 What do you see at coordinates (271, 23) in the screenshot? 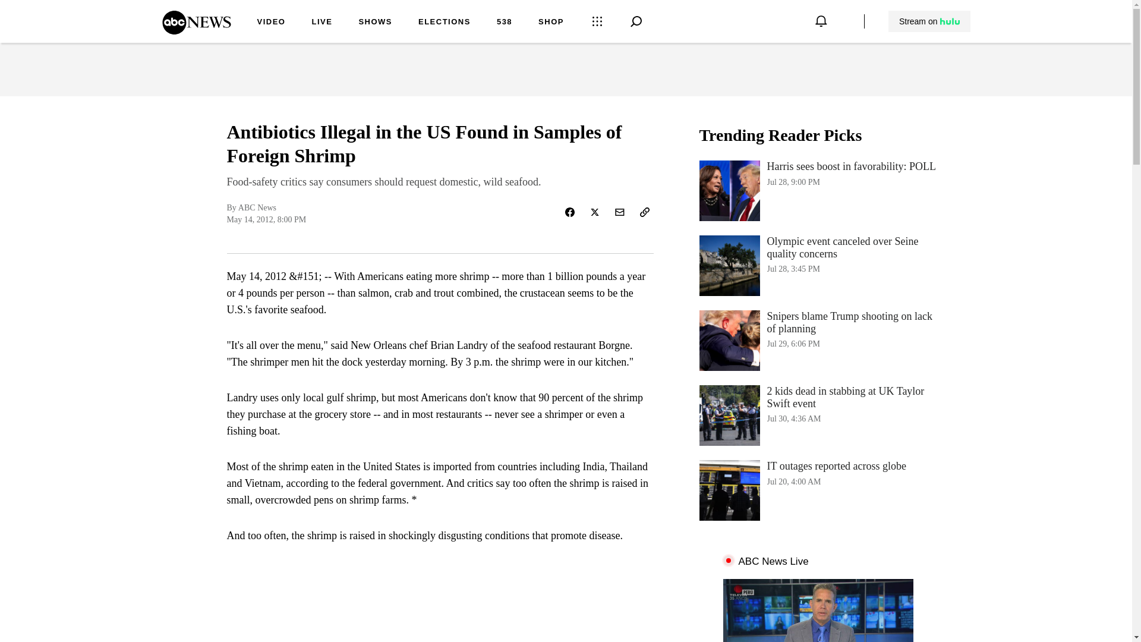
I see `ELECTIONS` at bounding box center [271, 23].